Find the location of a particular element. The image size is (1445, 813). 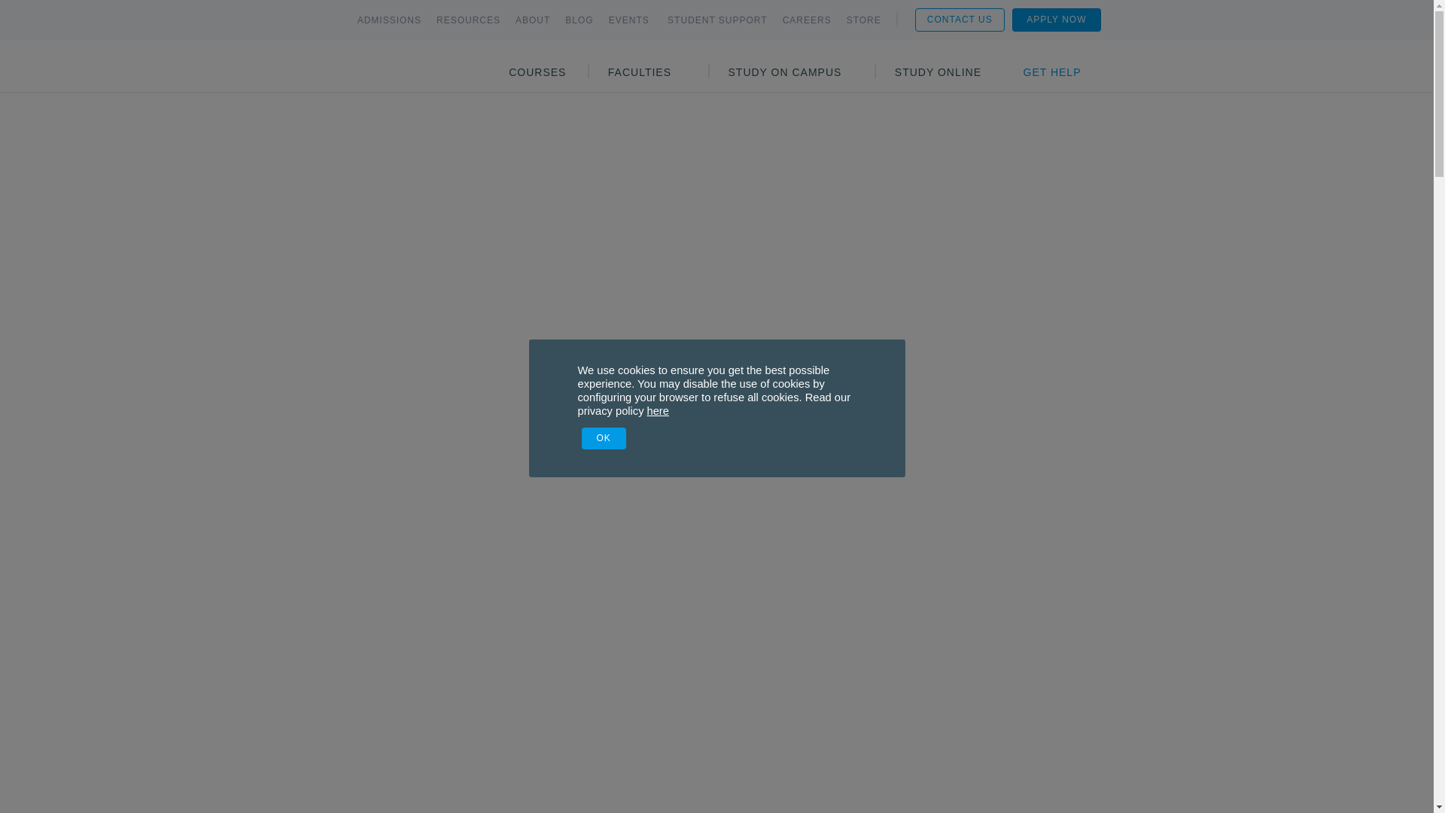

ABOUT is located at coordinates (533, 20).